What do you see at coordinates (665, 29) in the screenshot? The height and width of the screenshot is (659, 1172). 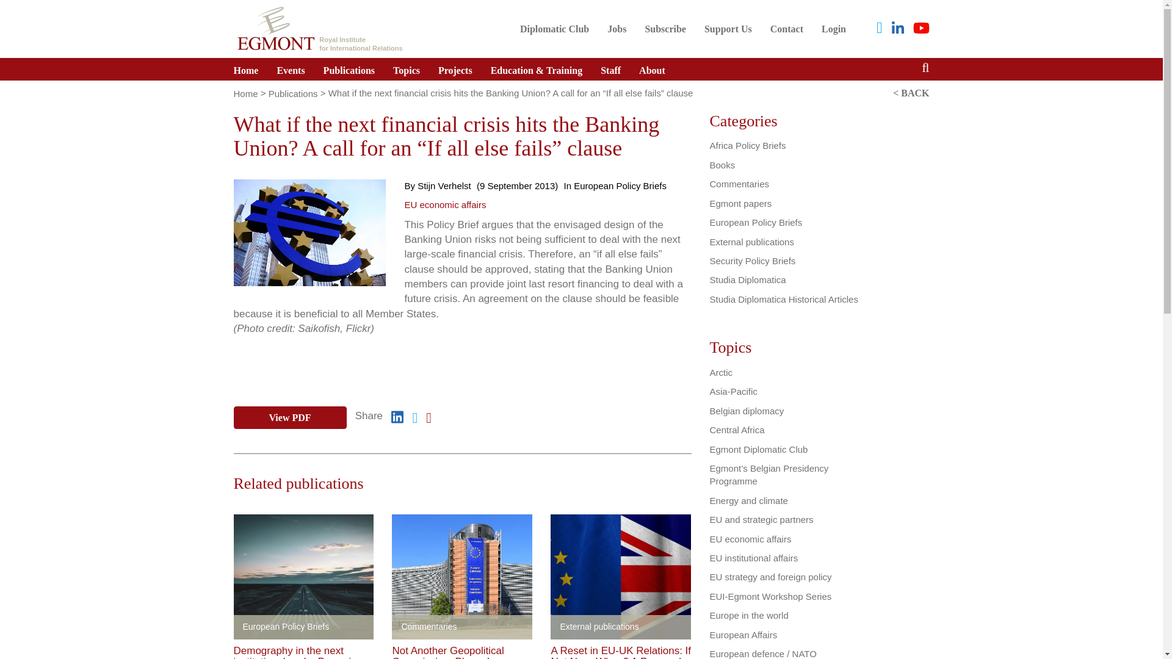 I see `Subscribe` at bounding box center [665, 29].